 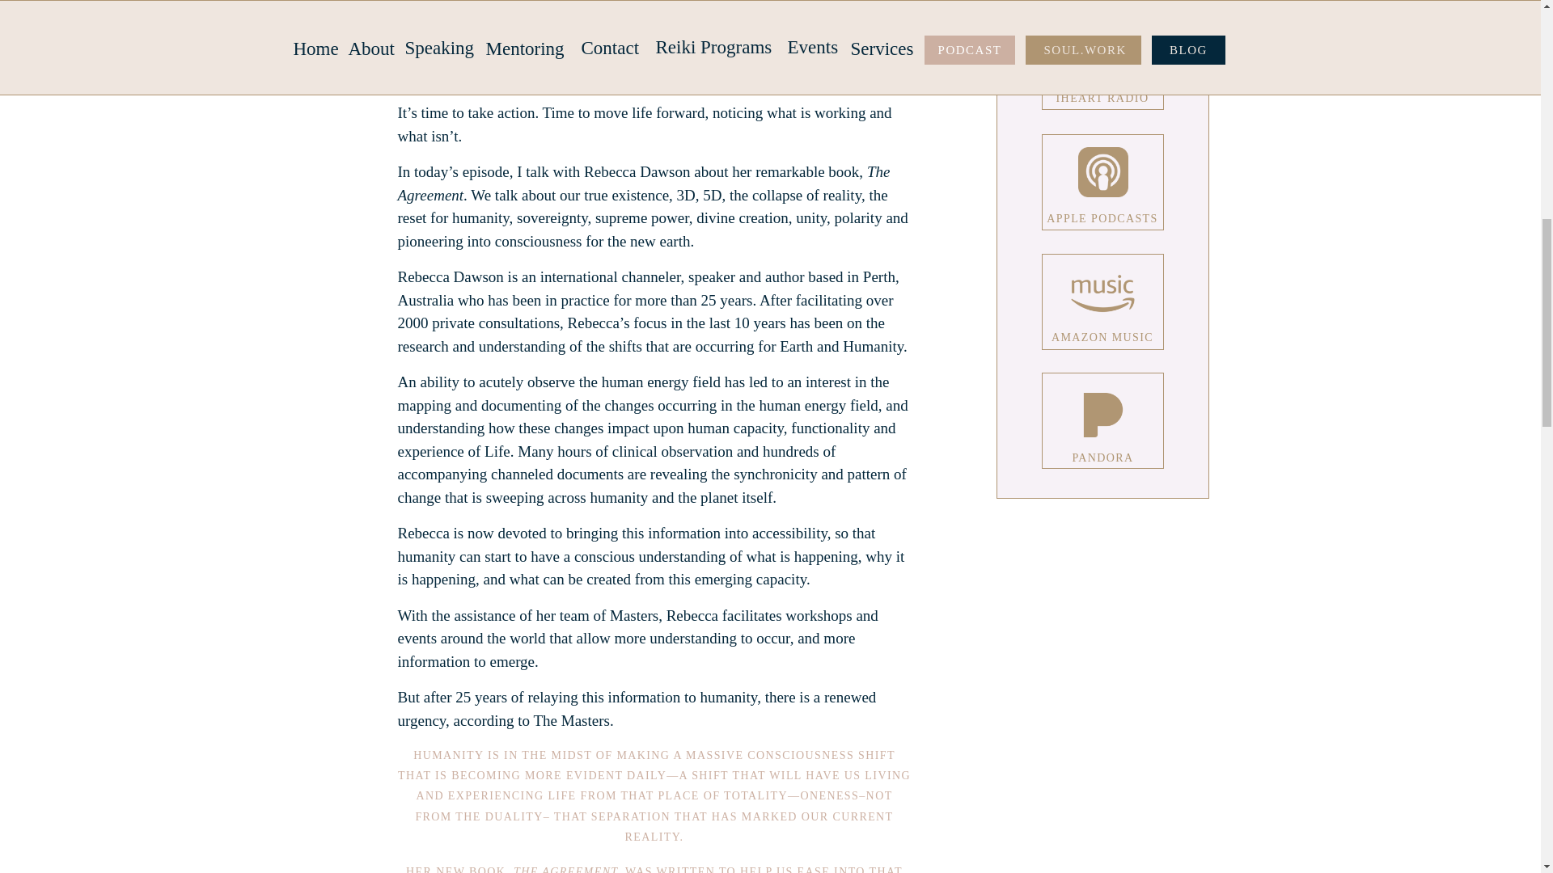 I want to click on APPLE PODCASTS, so click(x=1102, y=215).